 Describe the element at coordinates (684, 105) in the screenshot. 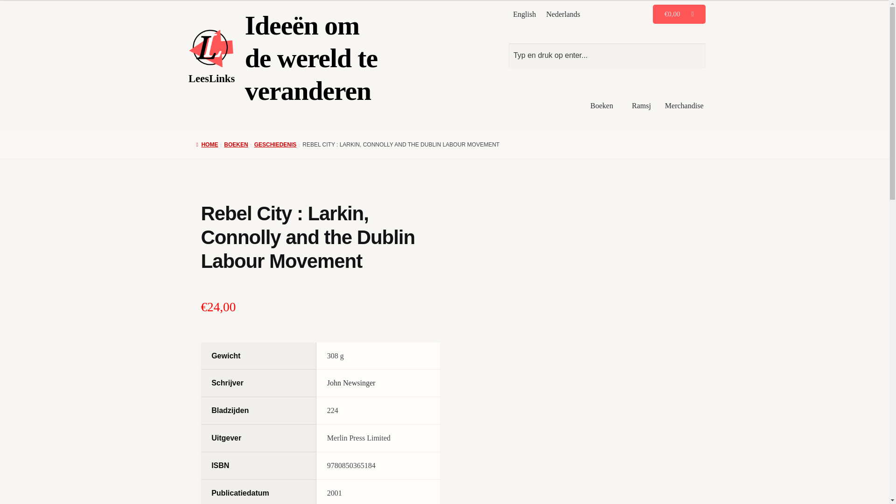

I see `Merchandise` at that location.